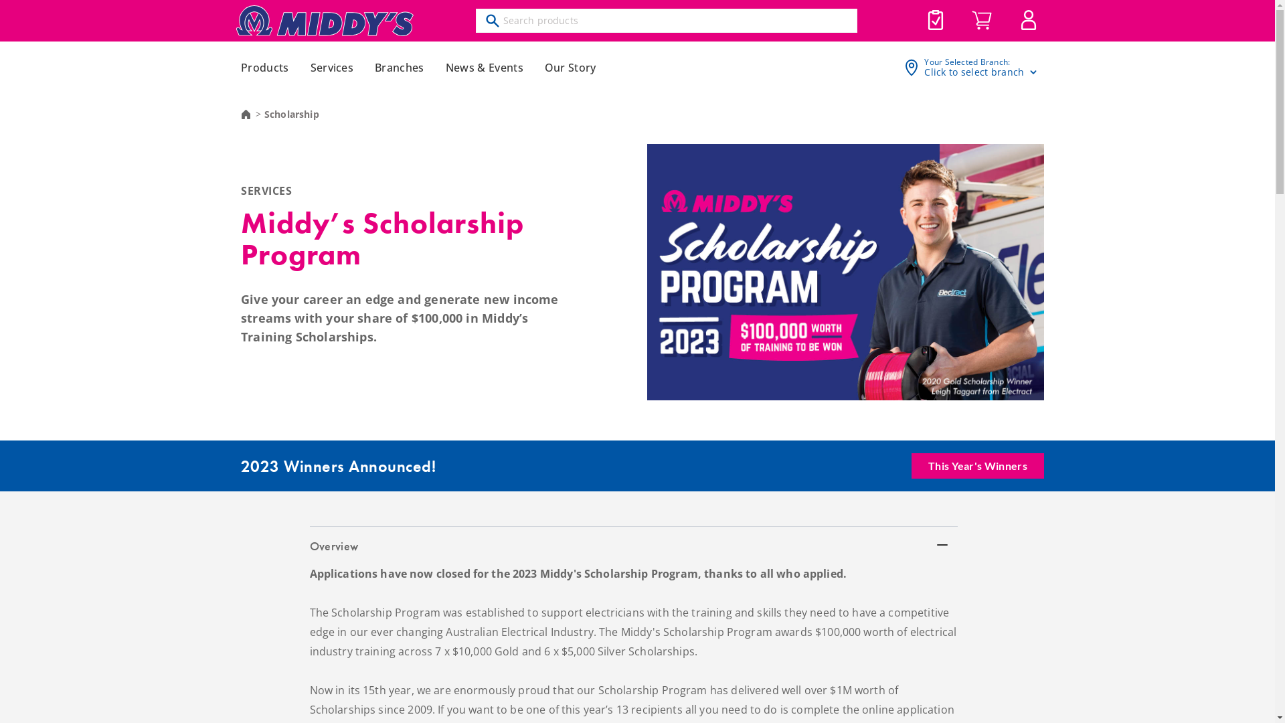 Image resolution: width=1285 pixels, height=723 pixels. Describe the element at coordinates (332, 68) in the screenshot. I see `Services` at that location.